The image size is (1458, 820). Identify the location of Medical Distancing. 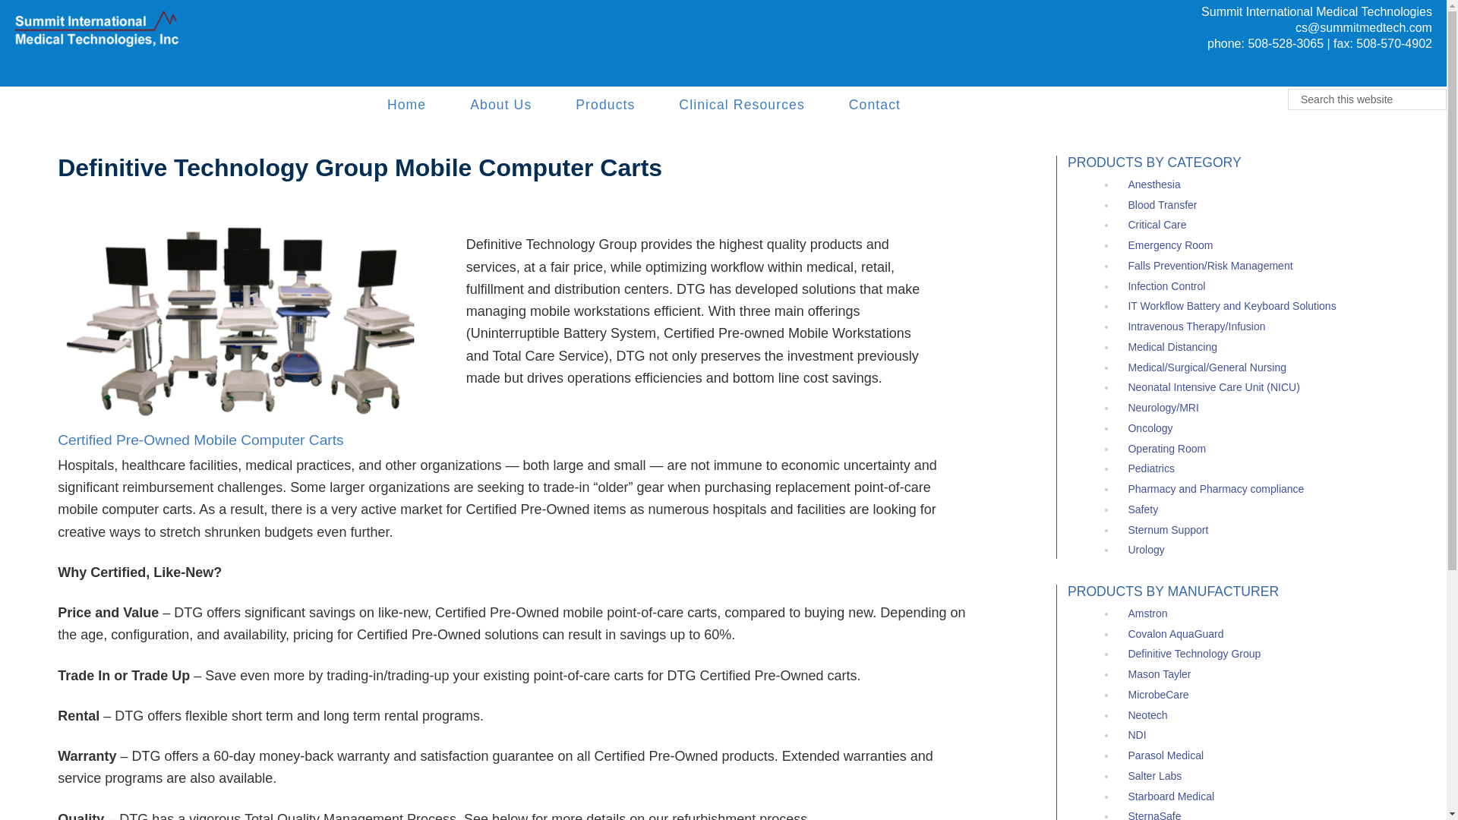
(1172, 347).